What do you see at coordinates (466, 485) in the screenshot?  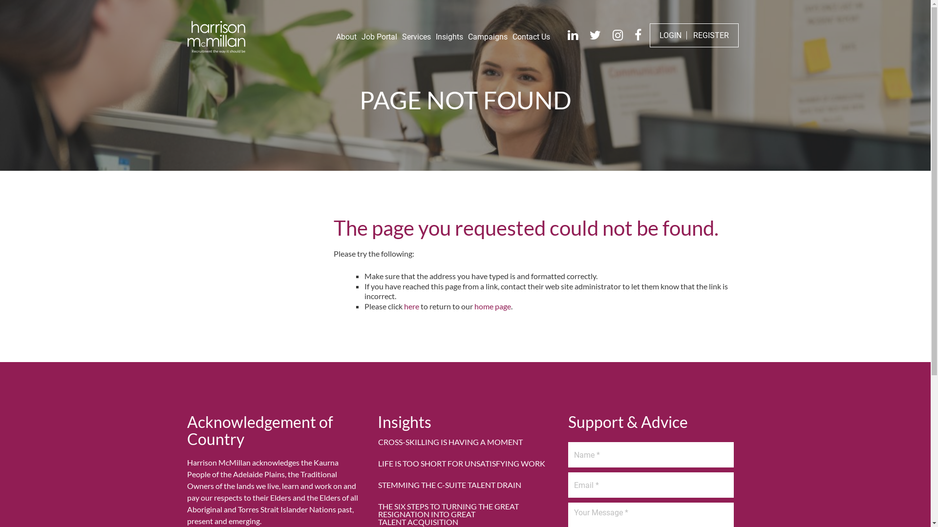 I see `STEMMING THE C-SUITE TALENT DRAIN` at bounding box center [466, 485].